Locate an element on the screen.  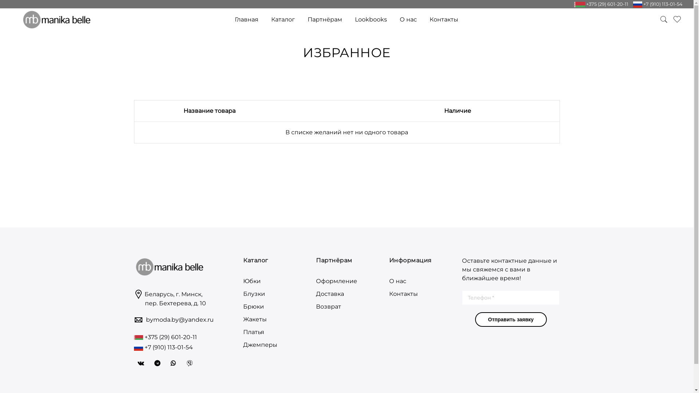
+7 (910) 113-01-54 is located at coordinates (167, 347).